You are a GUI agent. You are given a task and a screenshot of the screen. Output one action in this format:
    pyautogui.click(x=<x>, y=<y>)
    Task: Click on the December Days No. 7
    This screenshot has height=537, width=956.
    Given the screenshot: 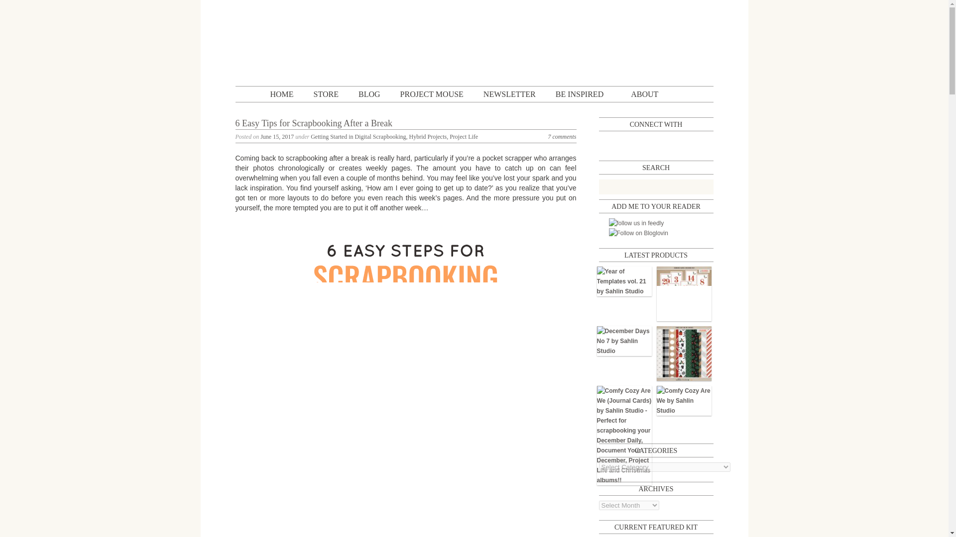 What is the action you would take?
    pyautogui.click(x=623, y=341)
    